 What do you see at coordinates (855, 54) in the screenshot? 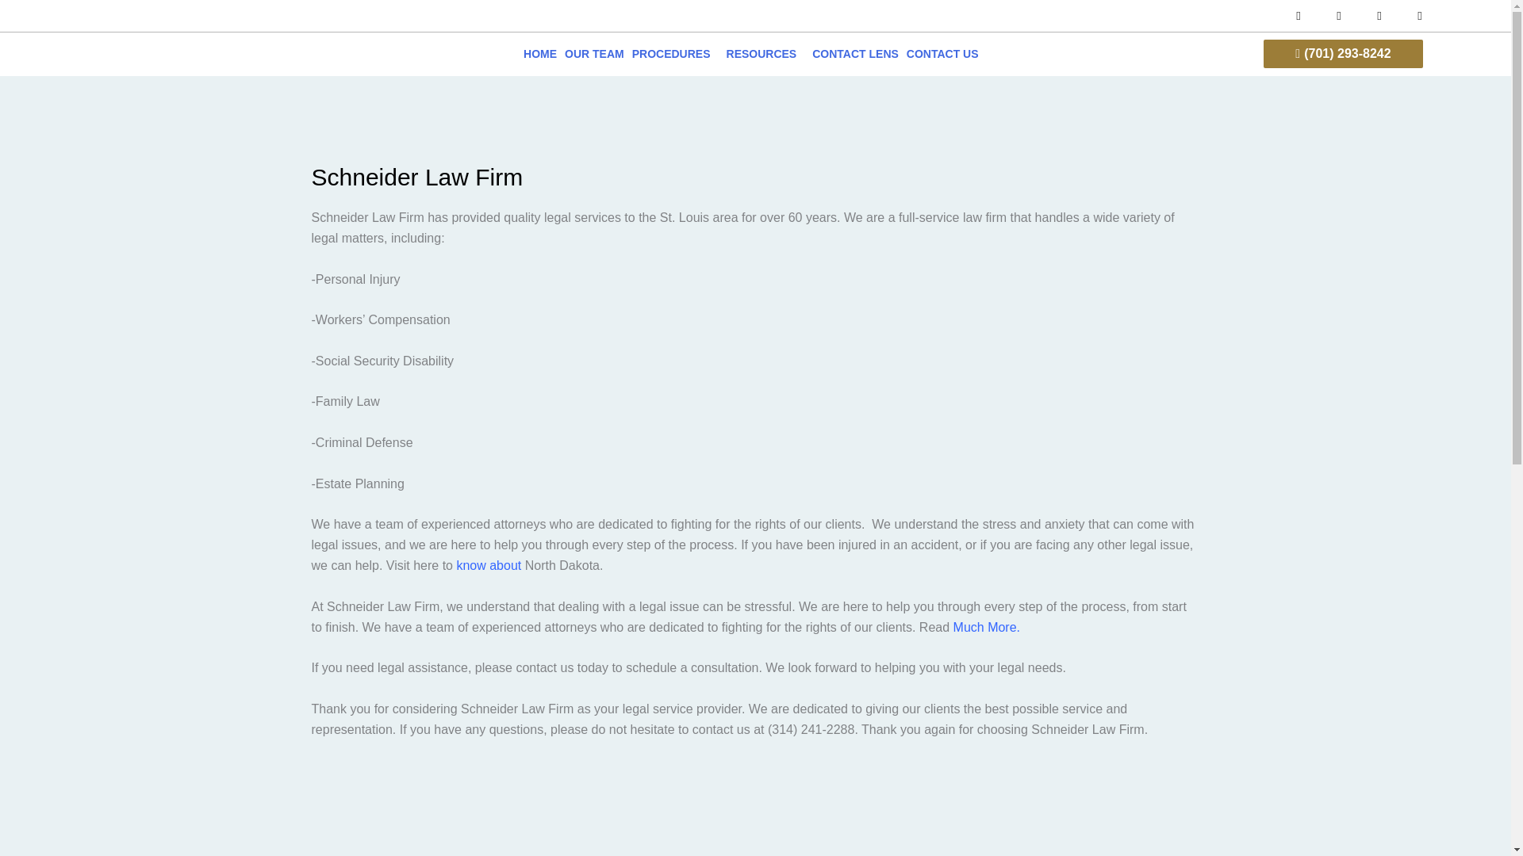
I see `CONTACT LENS` at bounding box center [855, 54].